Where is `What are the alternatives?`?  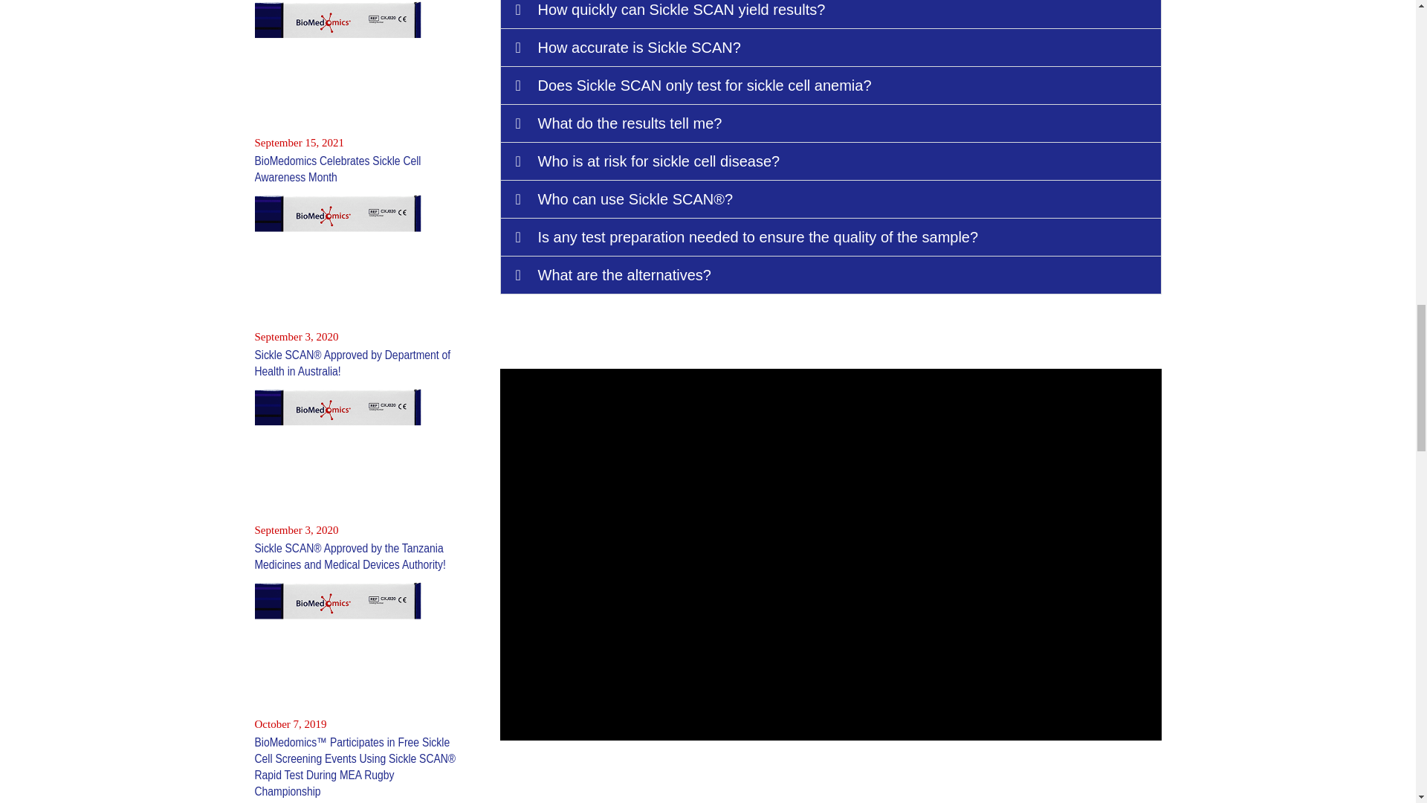
What are the alternatives? is located at coordinates (624, 275).